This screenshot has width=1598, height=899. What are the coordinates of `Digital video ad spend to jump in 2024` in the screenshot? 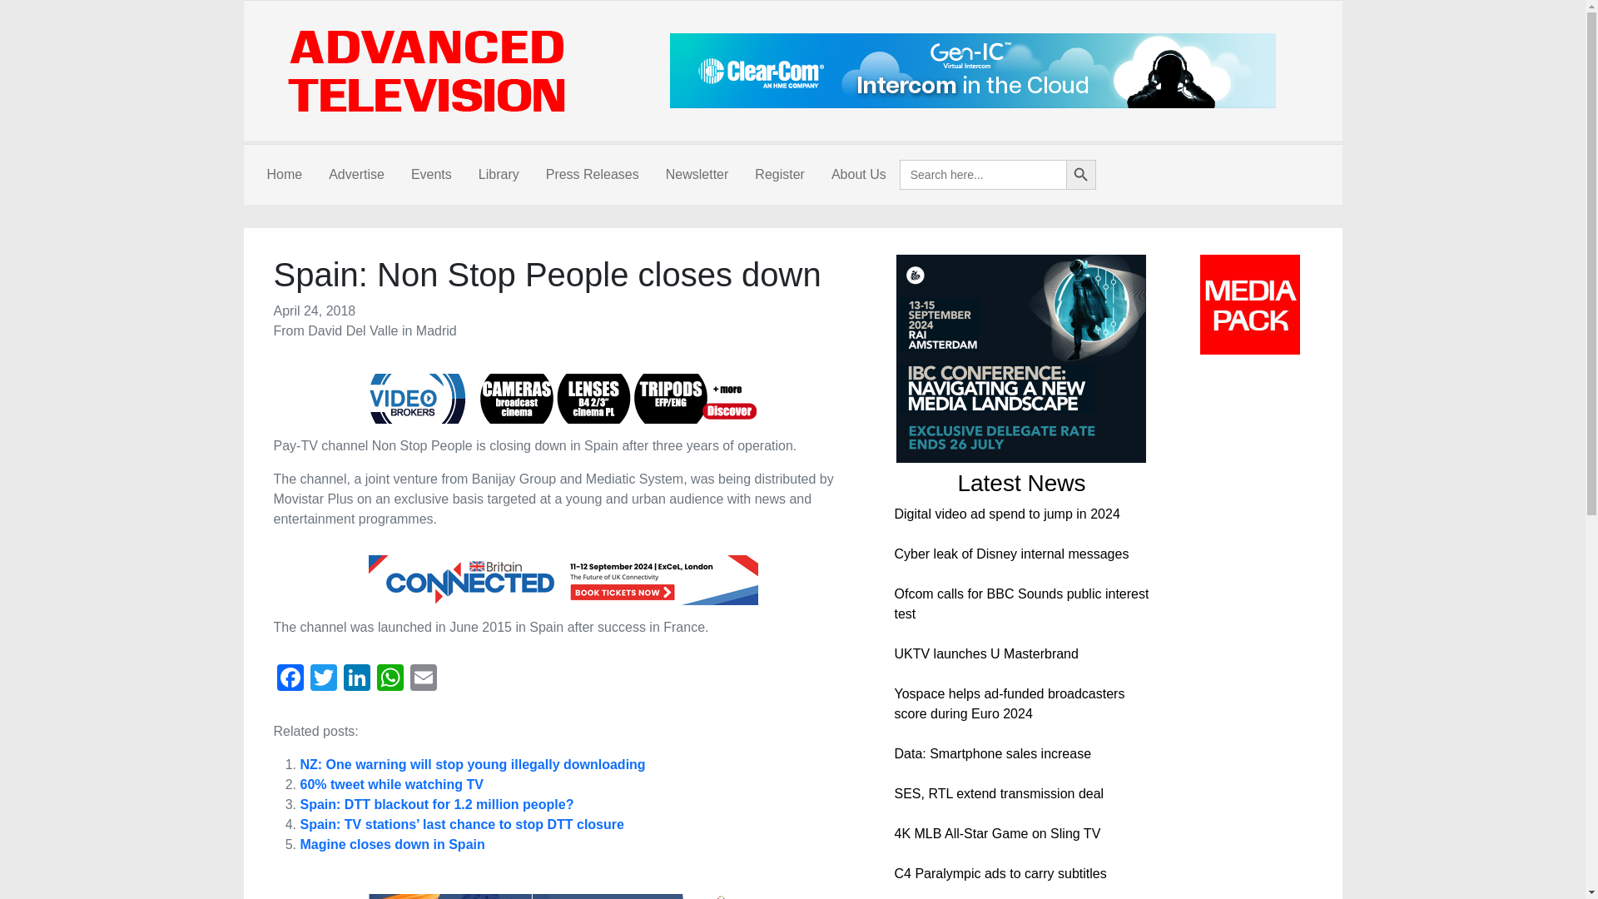 It's located at (1006, 514).